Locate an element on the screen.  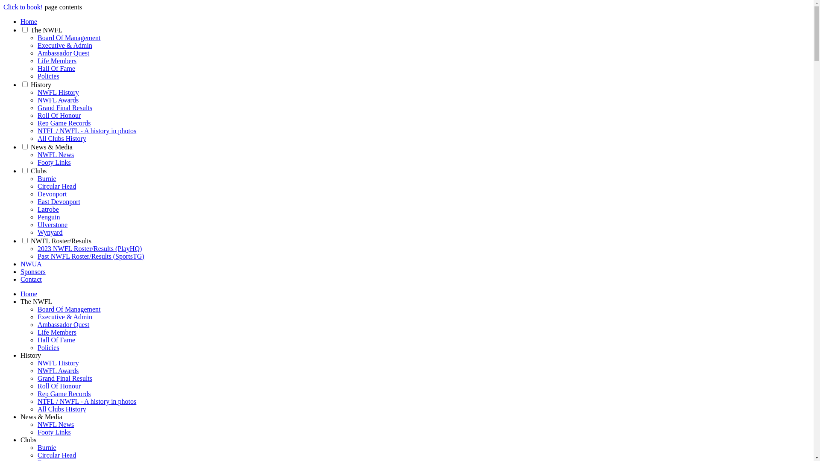
Policies is located at coordinates (49, 76).